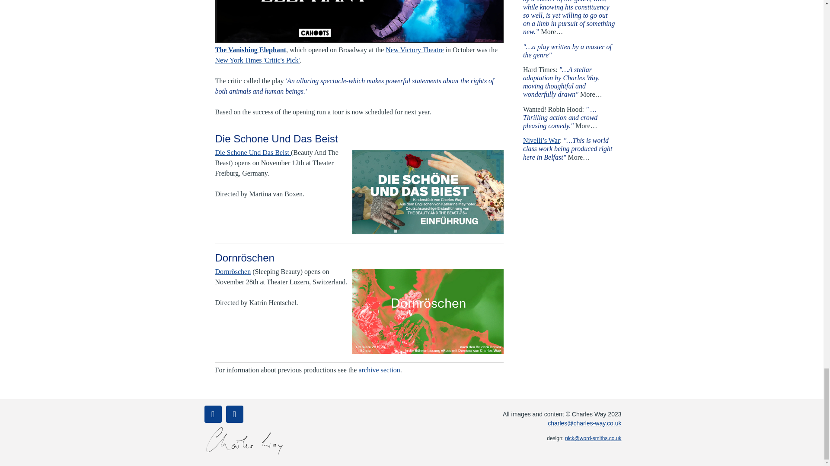  I want to click on New York Times 'Critic's Pick', so click(257, 60).